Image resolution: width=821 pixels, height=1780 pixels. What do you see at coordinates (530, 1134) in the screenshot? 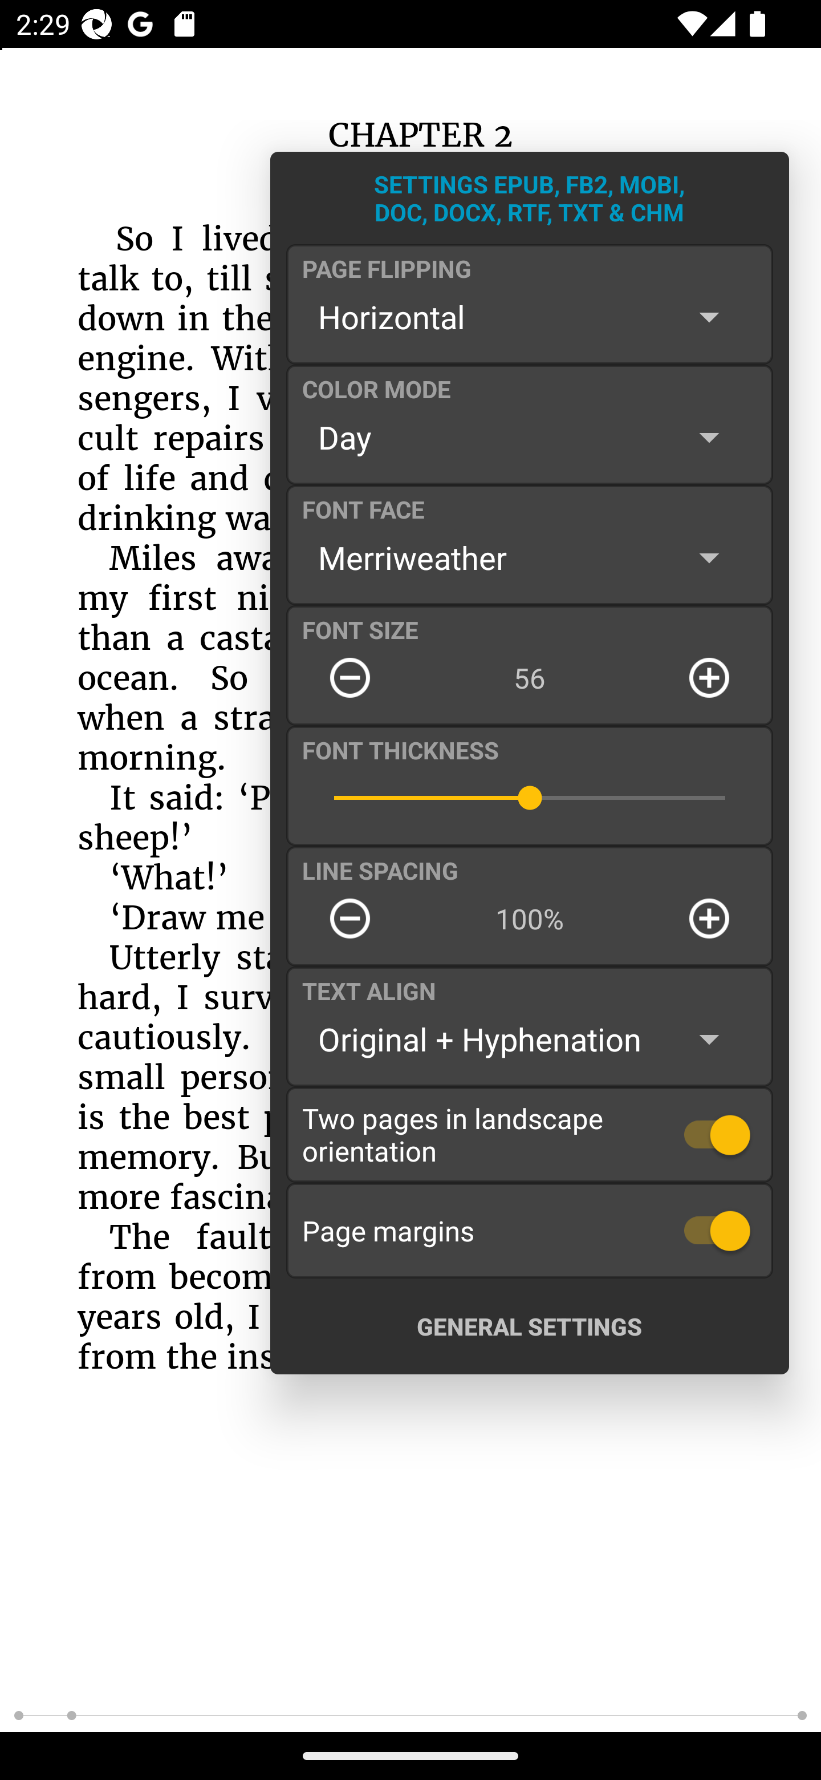
I see `Two pages in landscape orientation` at bounding box center [530, 1134].